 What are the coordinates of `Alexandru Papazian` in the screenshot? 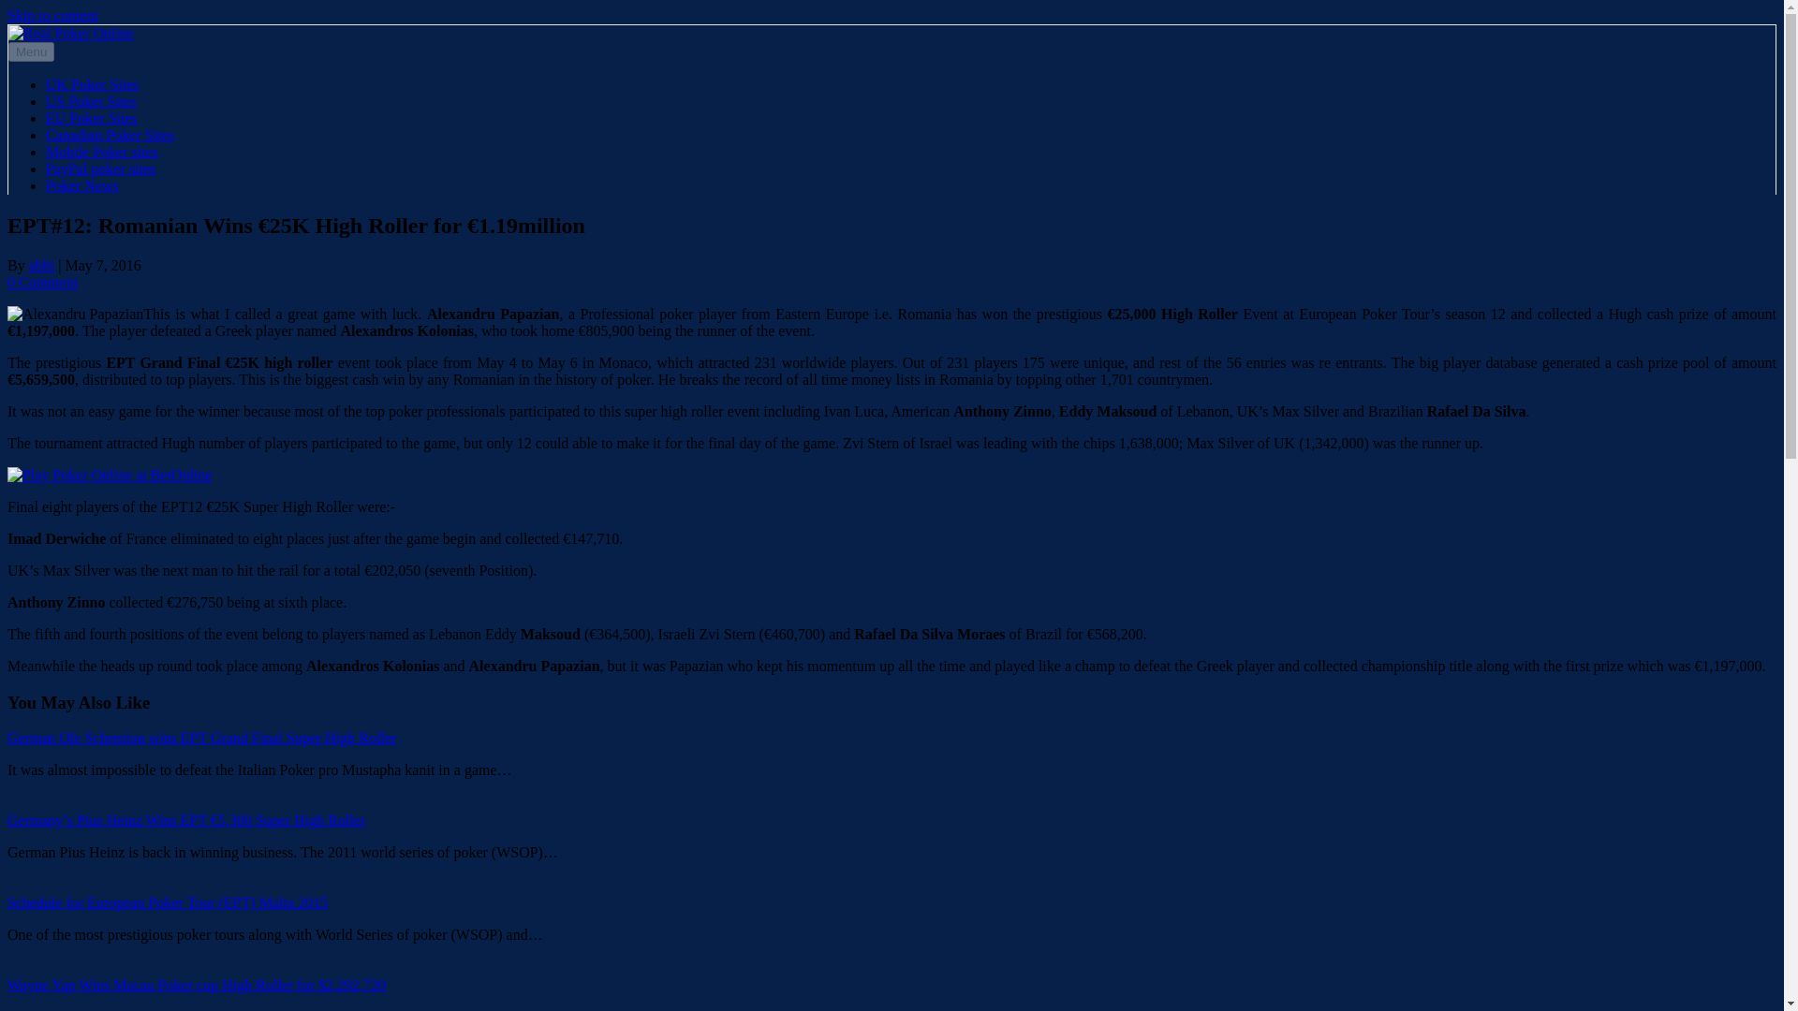 It's located at (75, 315).